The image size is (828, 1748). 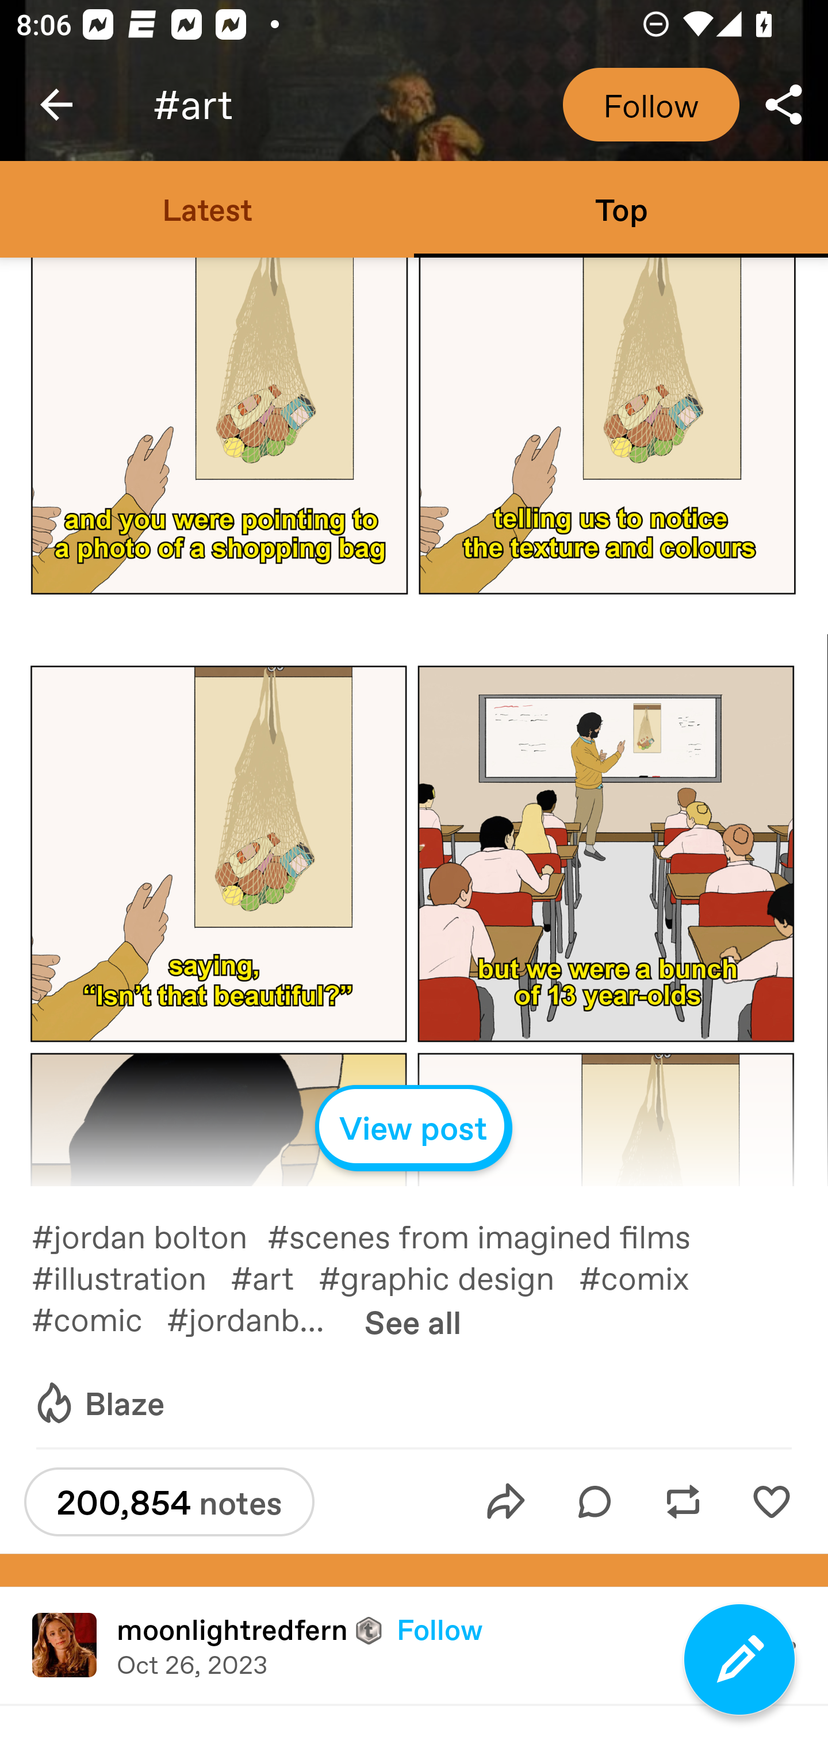 What do you see at coordinates (595, 1501) in the screenshot?
I see `Reply` at bounding box center [595, 1501].